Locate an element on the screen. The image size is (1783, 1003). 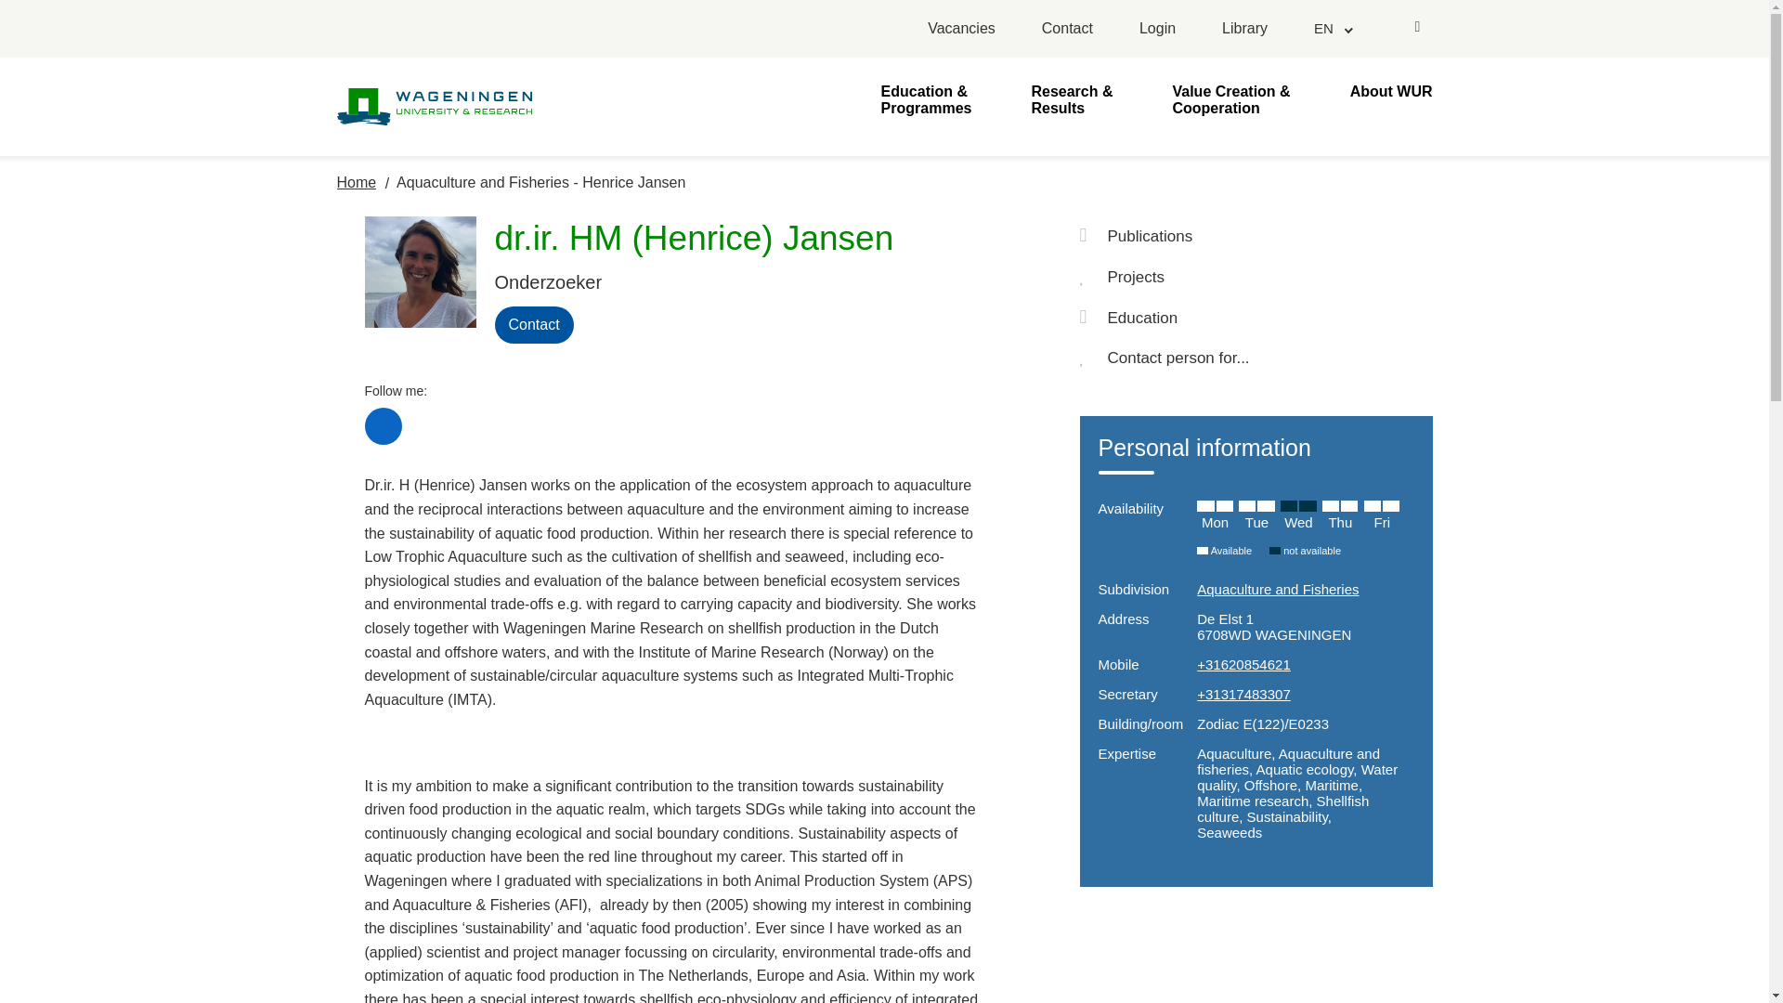
Projects is located at coordinates (1255, 277).